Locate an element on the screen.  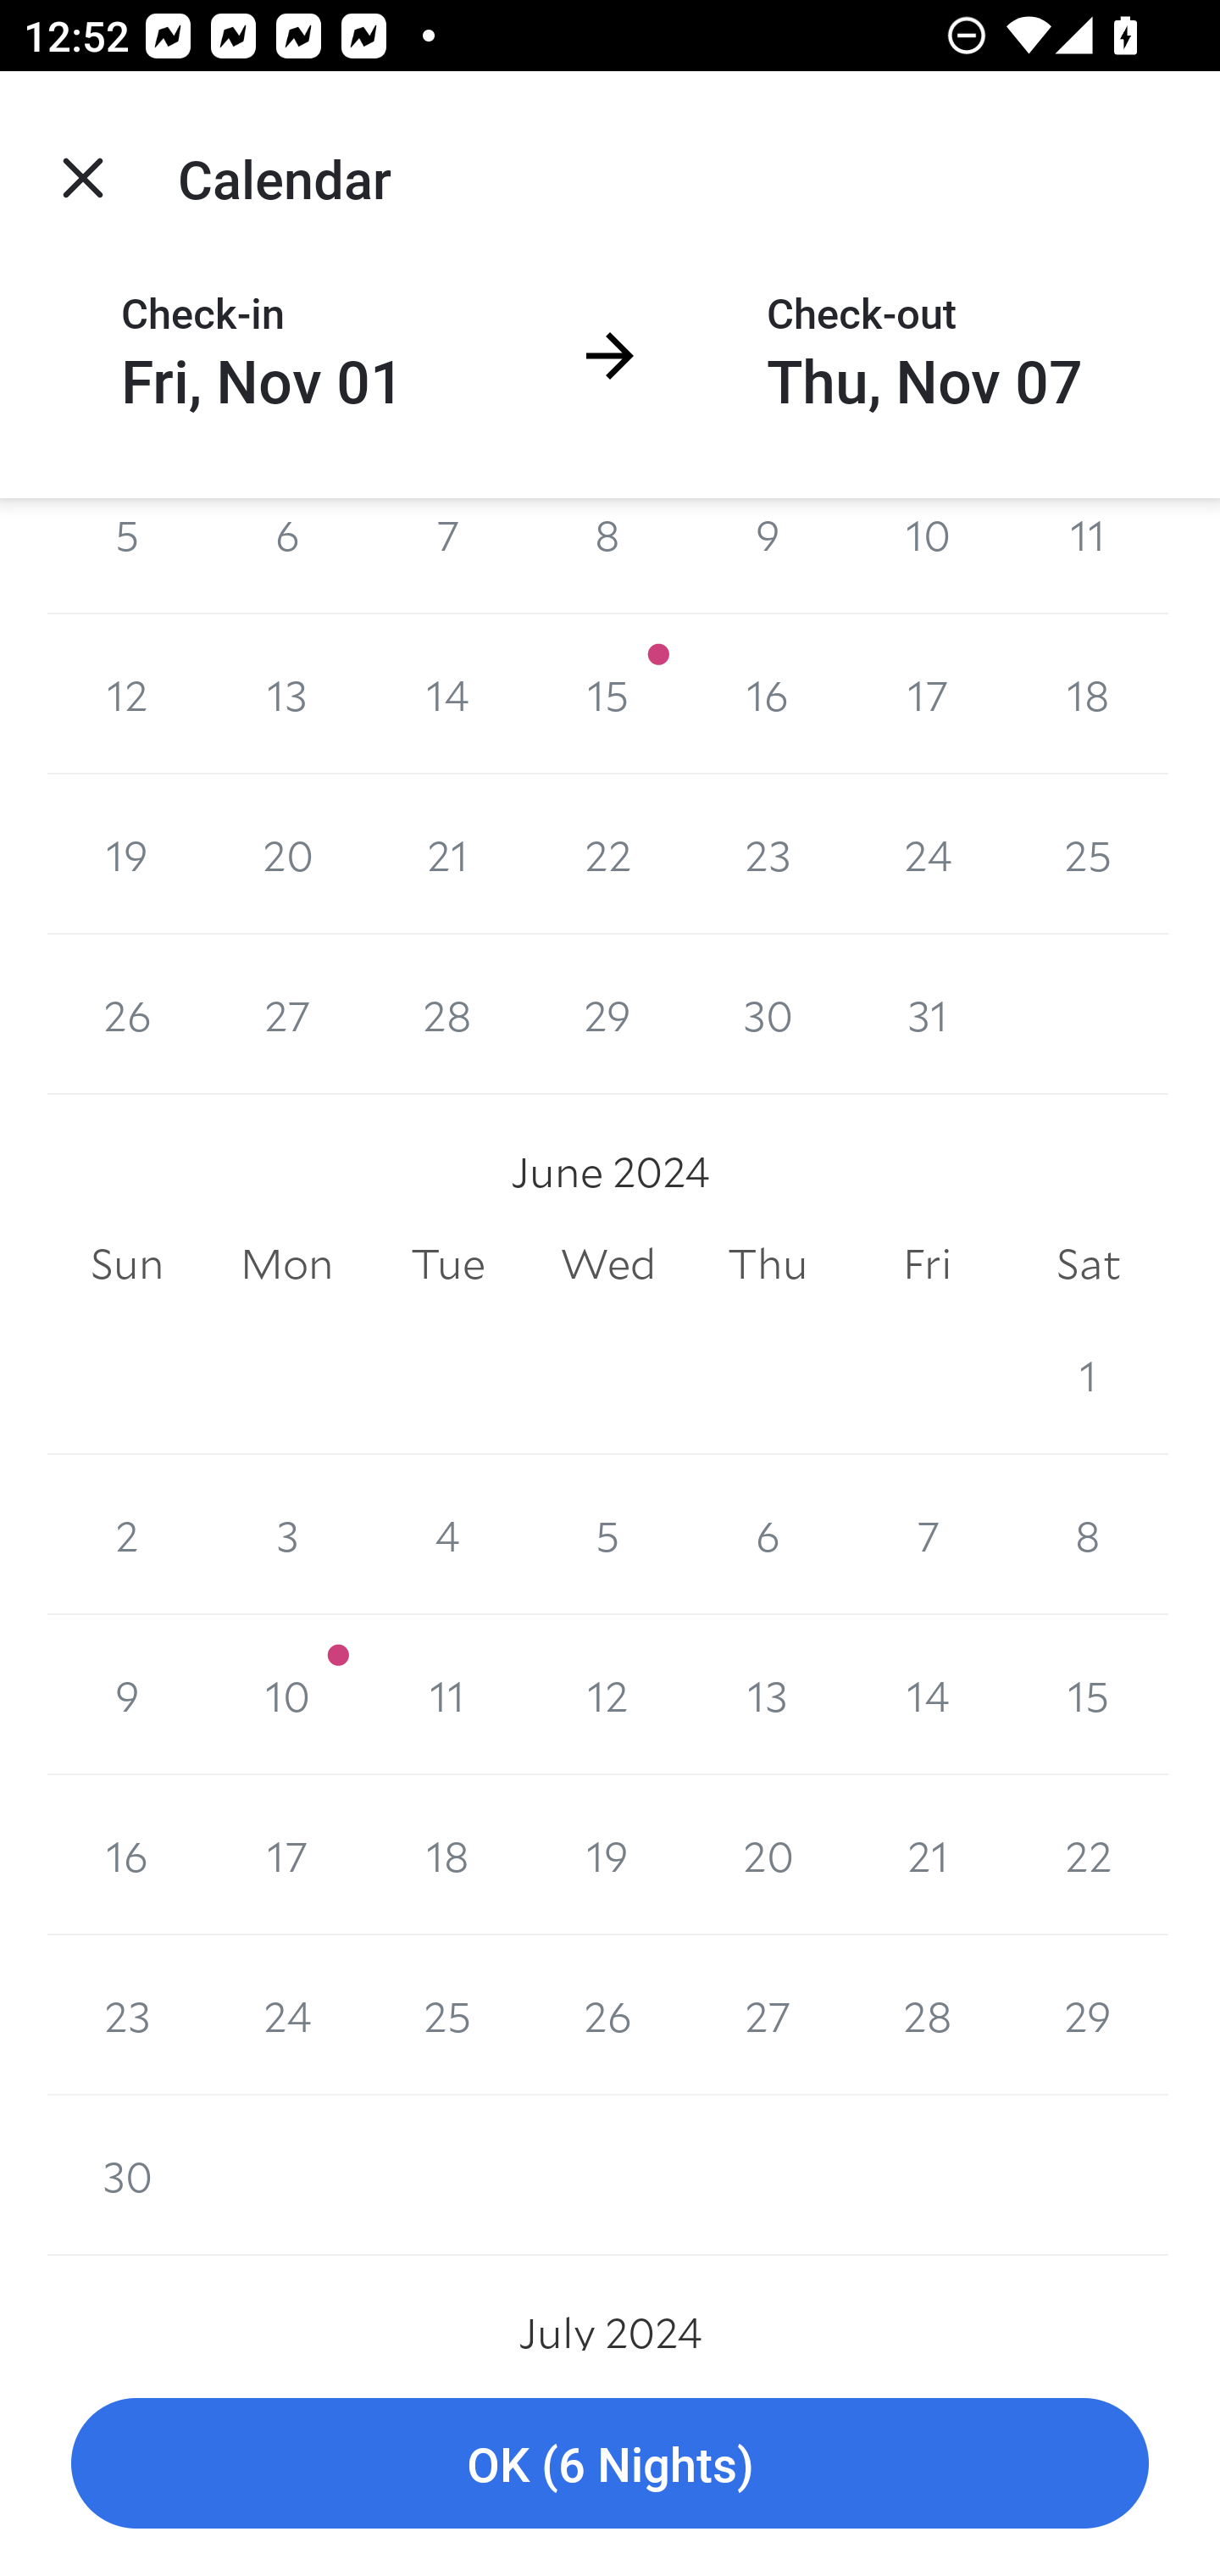
31 31 May 2024 is located at coordinates (927, 1015).